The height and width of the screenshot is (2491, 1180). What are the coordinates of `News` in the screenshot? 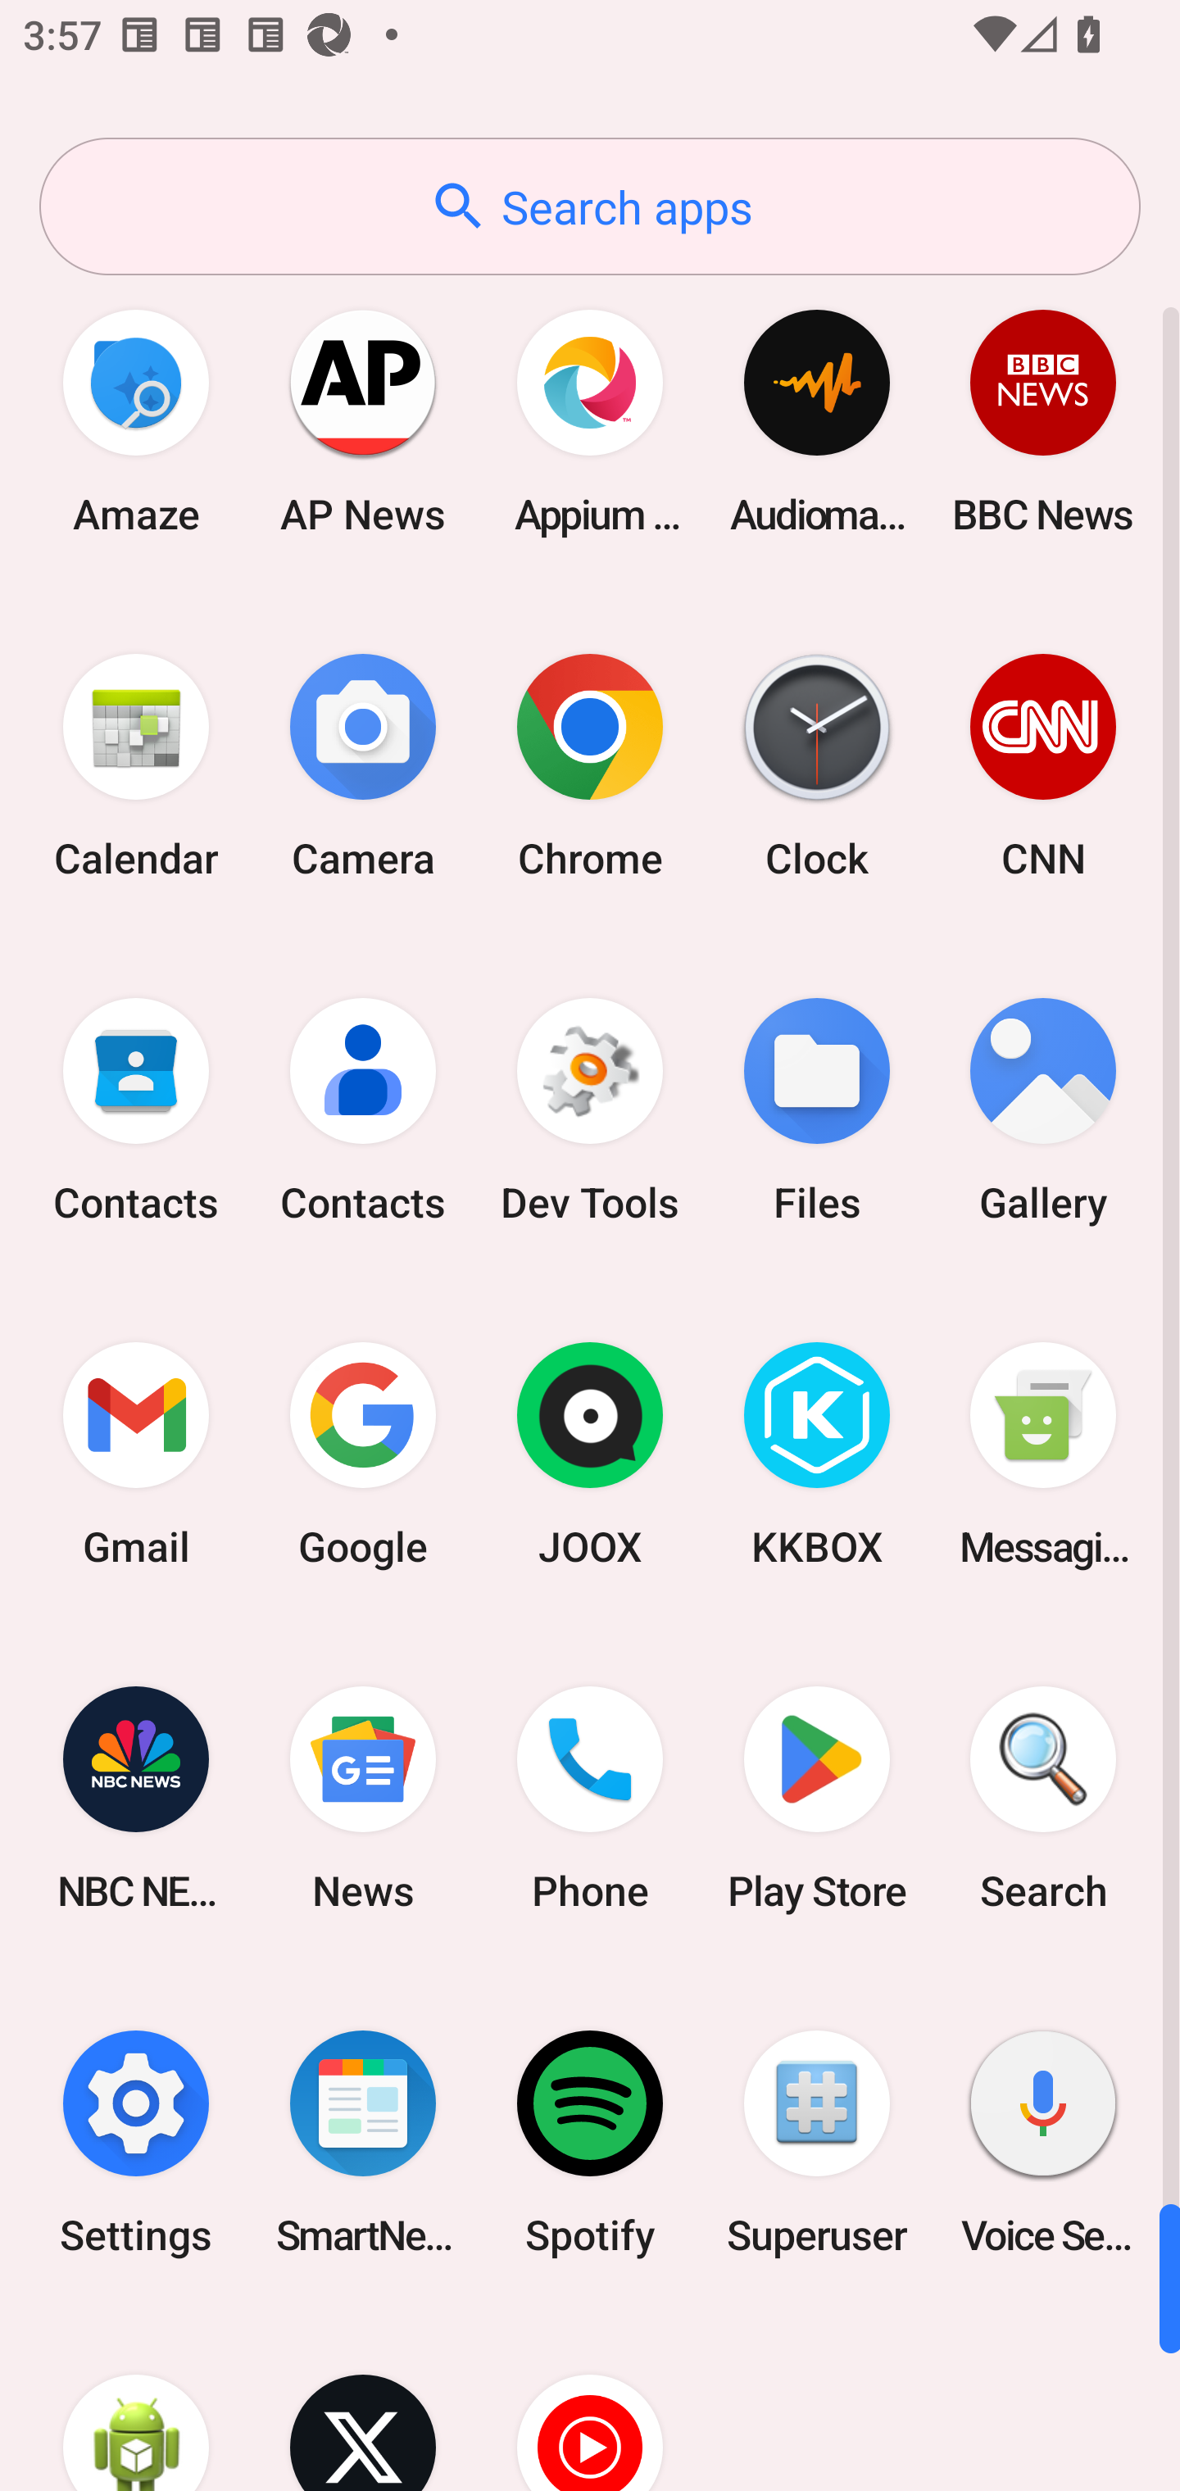 It's located at (363, 1798).